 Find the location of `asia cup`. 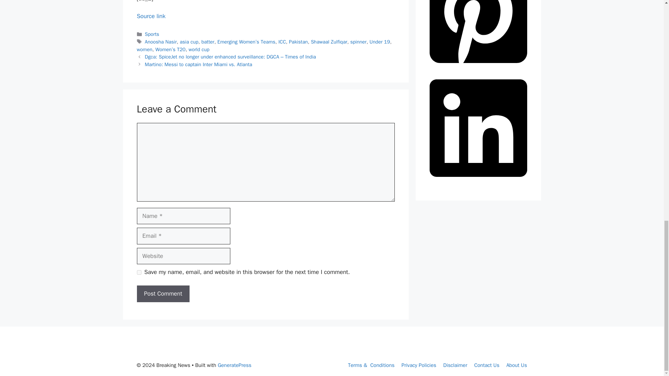

asia cup is located at coordinates (189, 42).